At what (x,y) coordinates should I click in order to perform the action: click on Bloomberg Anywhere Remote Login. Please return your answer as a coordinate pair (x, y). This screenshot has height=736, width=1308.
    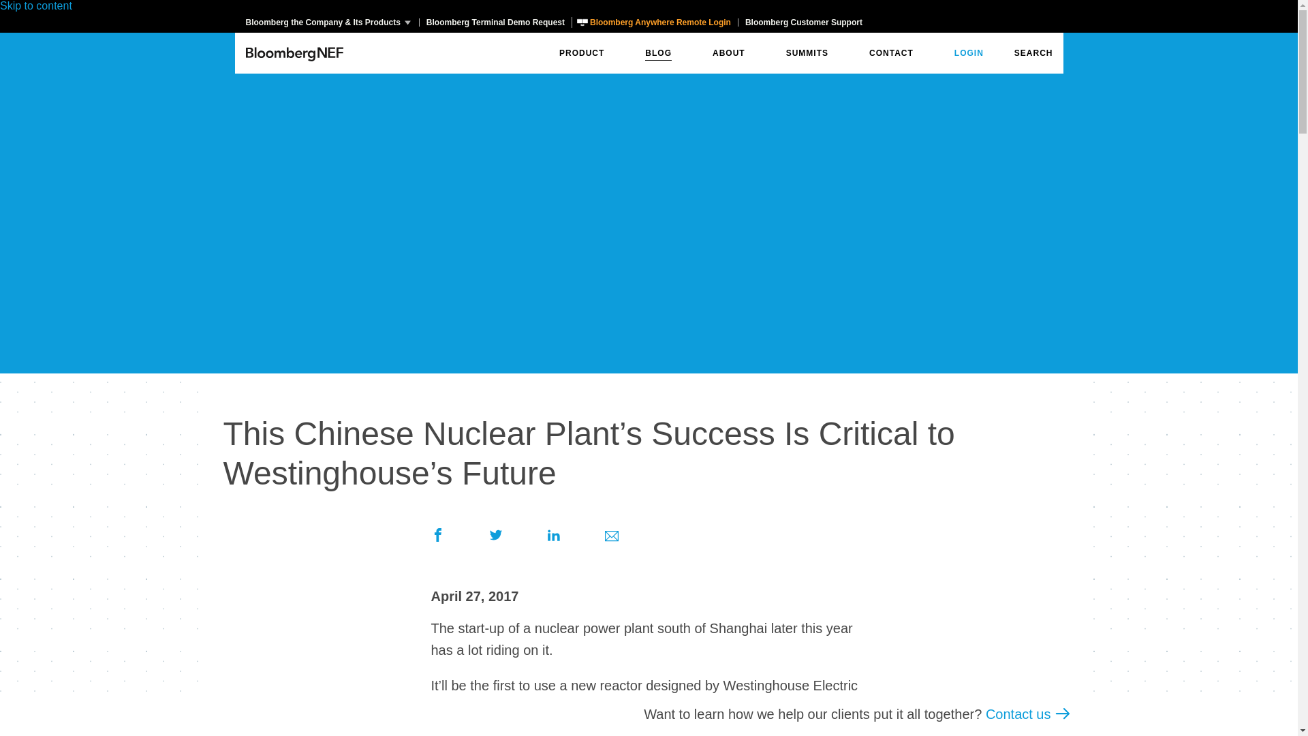
    Looking at the image, I should click on (654, 22).